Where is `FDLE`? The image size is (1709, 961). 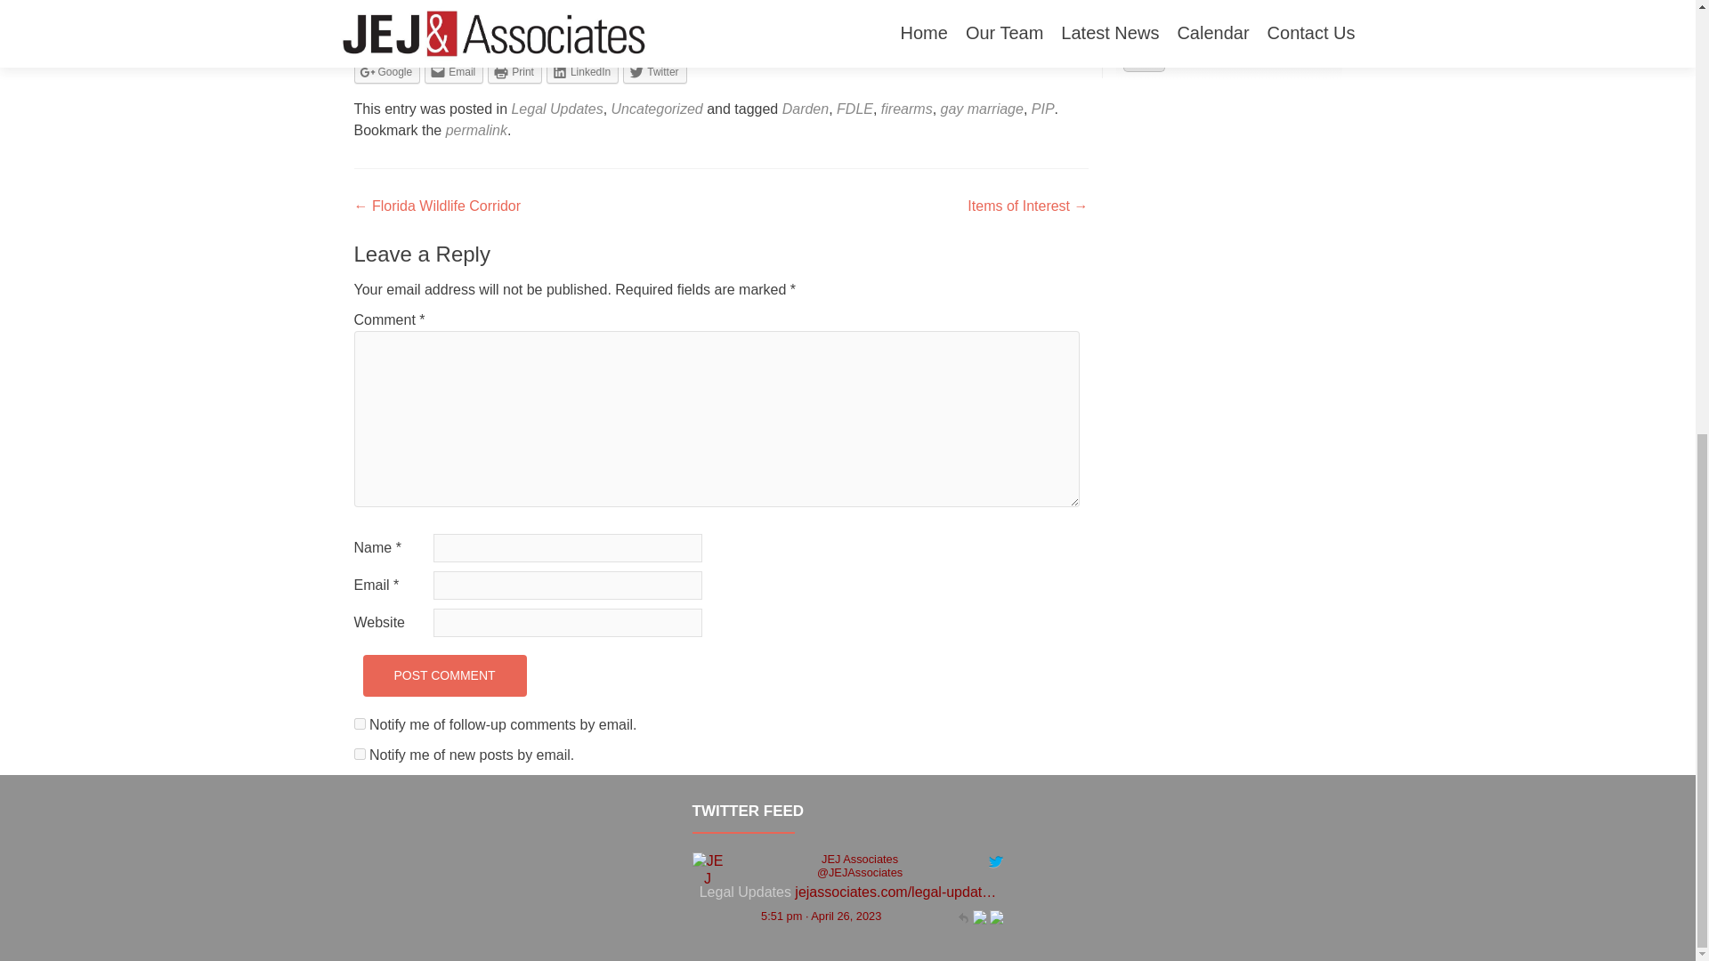
FDLE is located at coordinates (854, 109).